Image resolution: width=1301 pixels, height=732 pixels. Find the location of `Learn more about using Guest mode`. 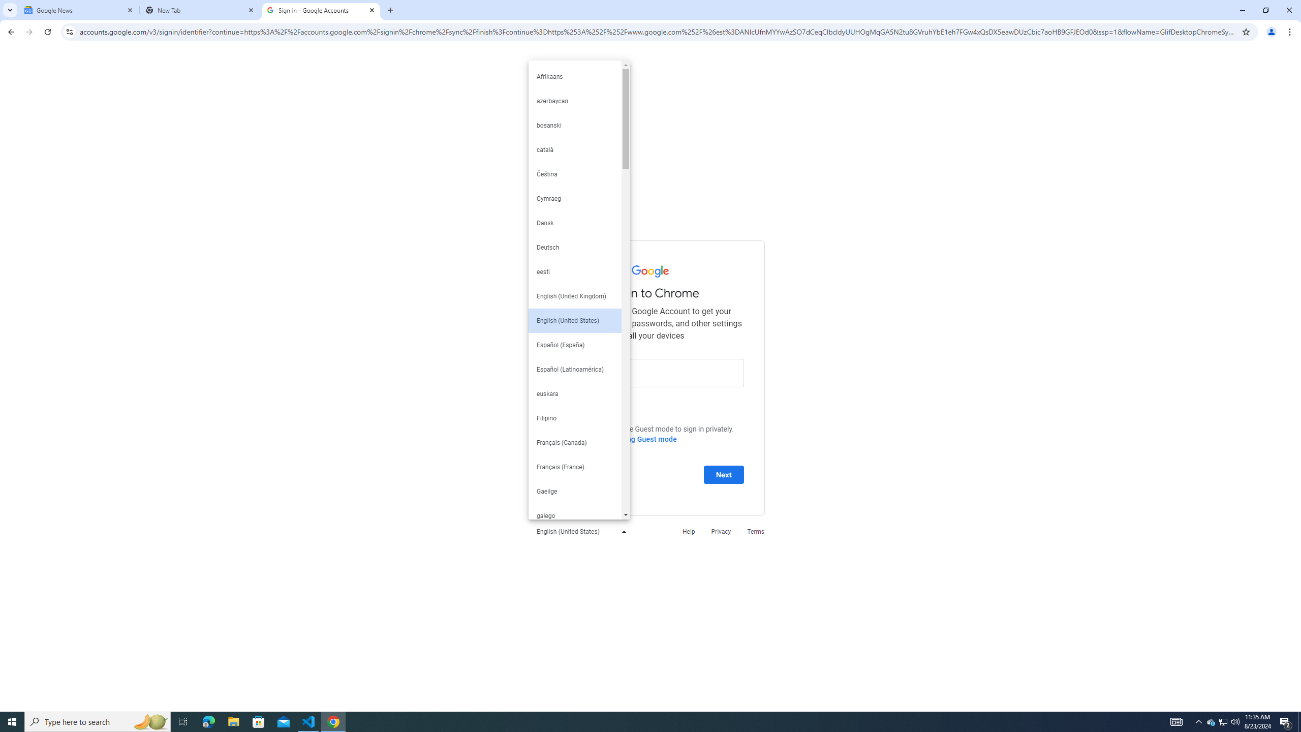

Learn more about using Guest mode is located at coordinates (616, 439).